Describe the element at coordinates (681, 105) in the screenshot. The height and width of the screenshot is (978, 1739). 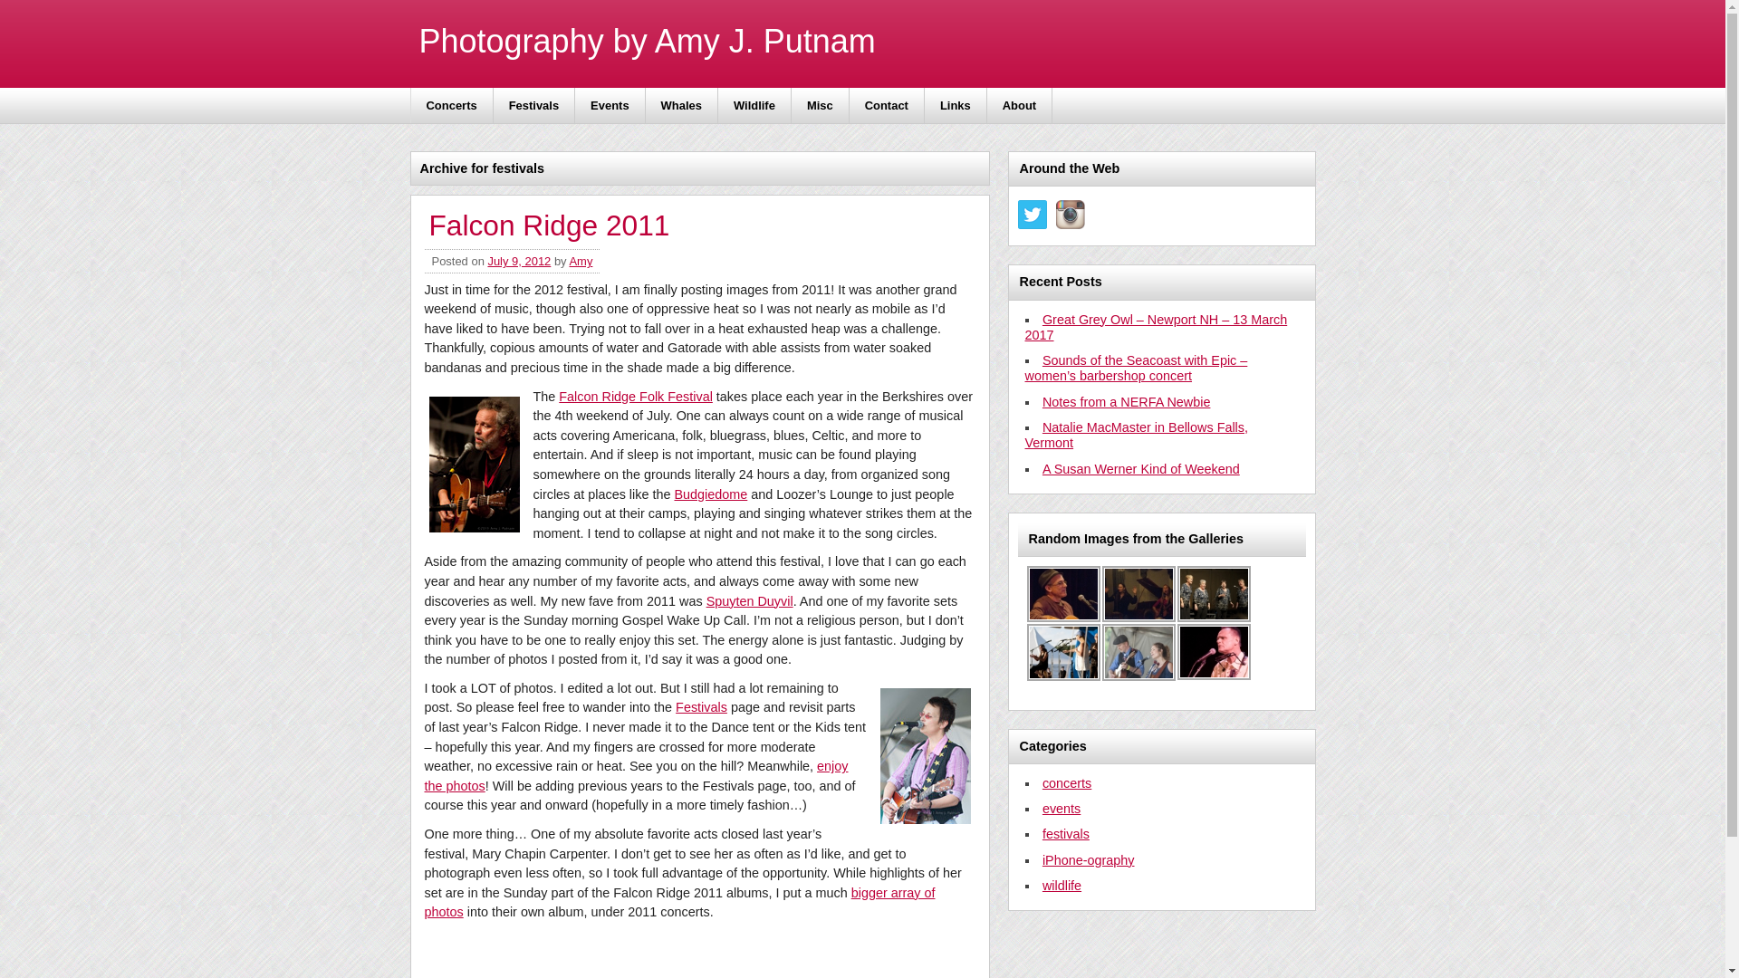
I see `Whales` at that location.